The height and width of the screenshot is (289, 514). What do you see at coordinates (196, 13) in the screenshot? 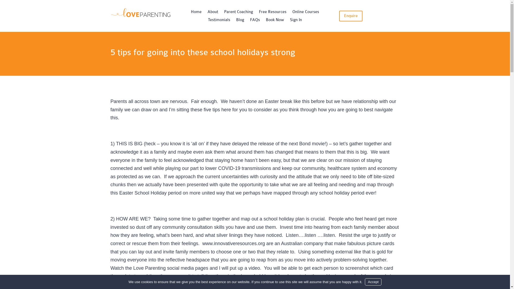
I see `Home` at bounding box center [196, 13].